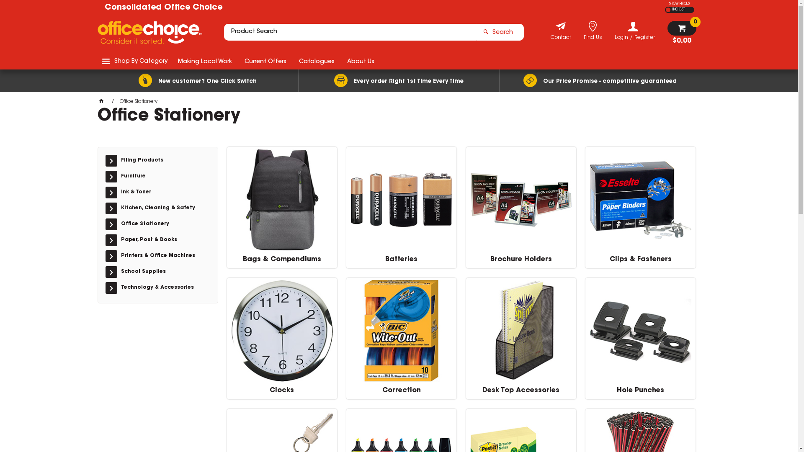 Image resolution: width=804 pixels, height=452 pixels. What do you see at coordinates (162, 193) in the screenshot?
I see `Ink & Toner` at bounding box center [162, 193].